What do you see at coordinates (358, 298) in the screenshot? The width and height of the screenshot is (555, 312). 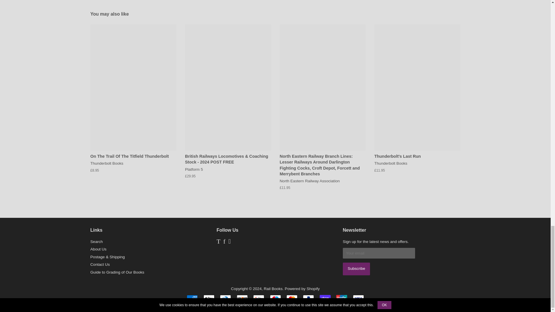 I see `Visa` at bounding box center [358, 298].